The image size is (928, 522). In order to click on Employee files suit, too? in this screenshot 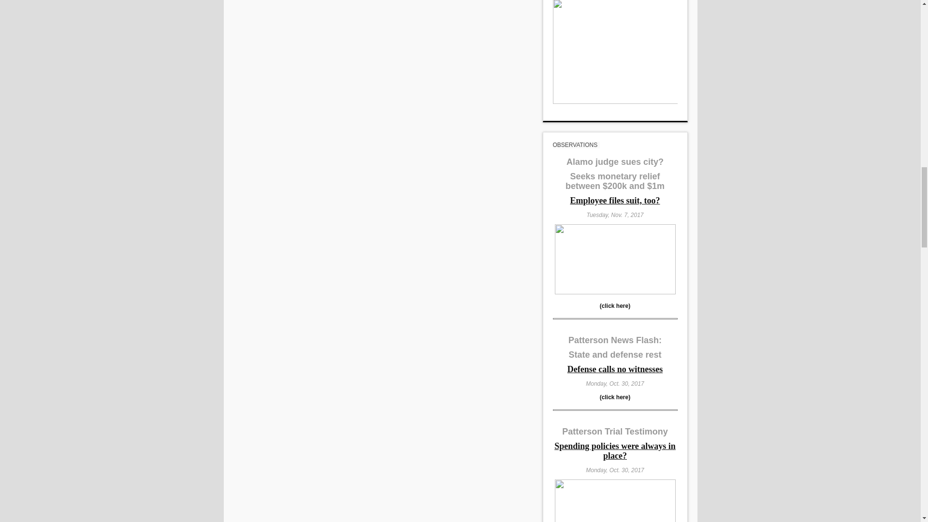, I will do `click(615, 202)`.